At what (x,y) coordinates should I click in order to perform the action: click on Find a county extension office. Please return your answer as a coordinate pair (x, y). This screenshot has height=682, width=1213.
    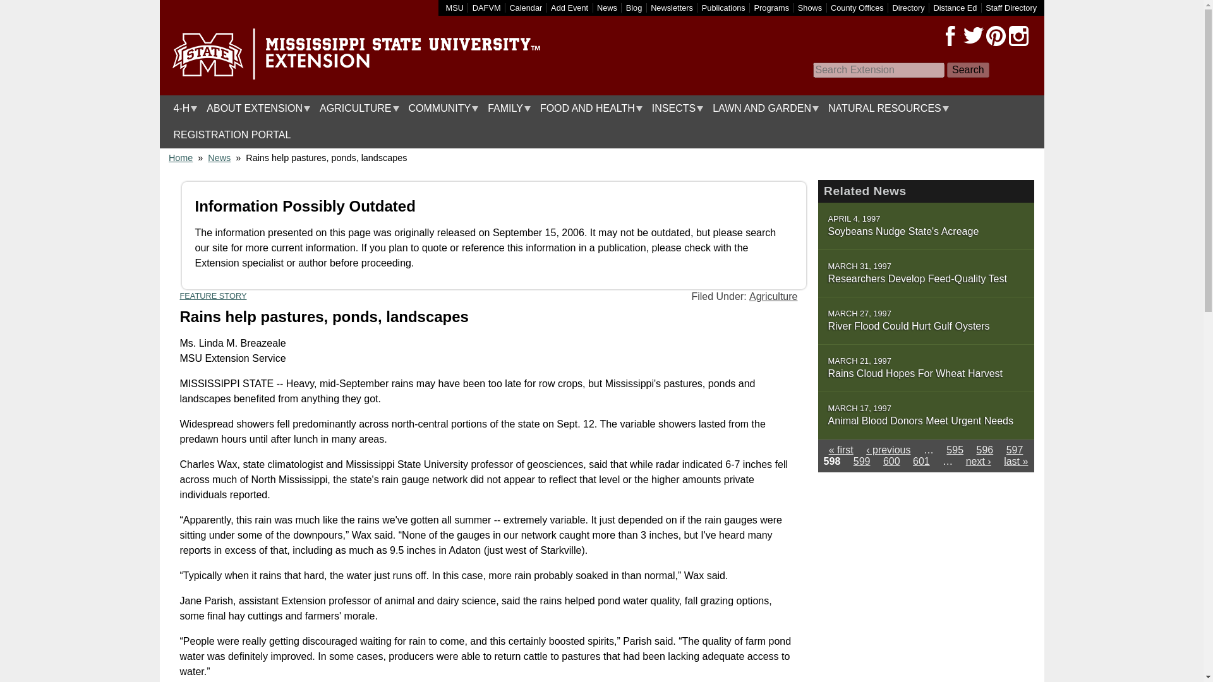
    Looking at the image, I should click on (857, 8).